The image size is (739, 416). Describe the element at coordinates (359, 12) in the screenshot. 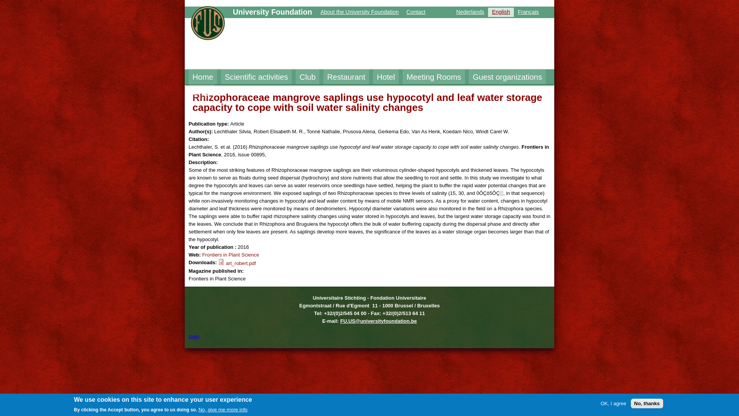

I see `About the University Foundation` at that location.